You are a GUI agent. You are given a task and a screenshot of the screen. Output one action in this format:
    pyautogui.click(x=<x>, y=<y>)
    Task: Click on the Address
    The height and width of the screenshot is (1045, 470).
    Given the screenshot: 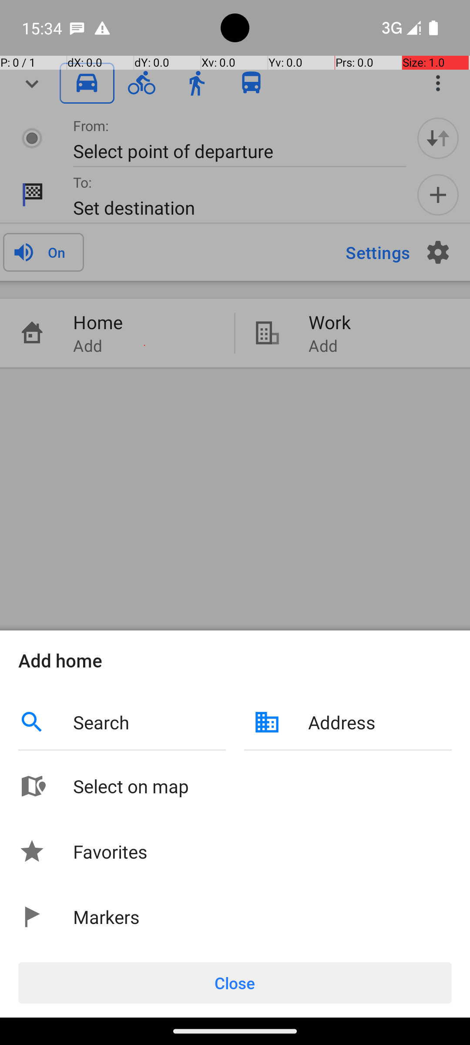 What is the action you would take?
    pyautogui.click(x=380, y=722)
    